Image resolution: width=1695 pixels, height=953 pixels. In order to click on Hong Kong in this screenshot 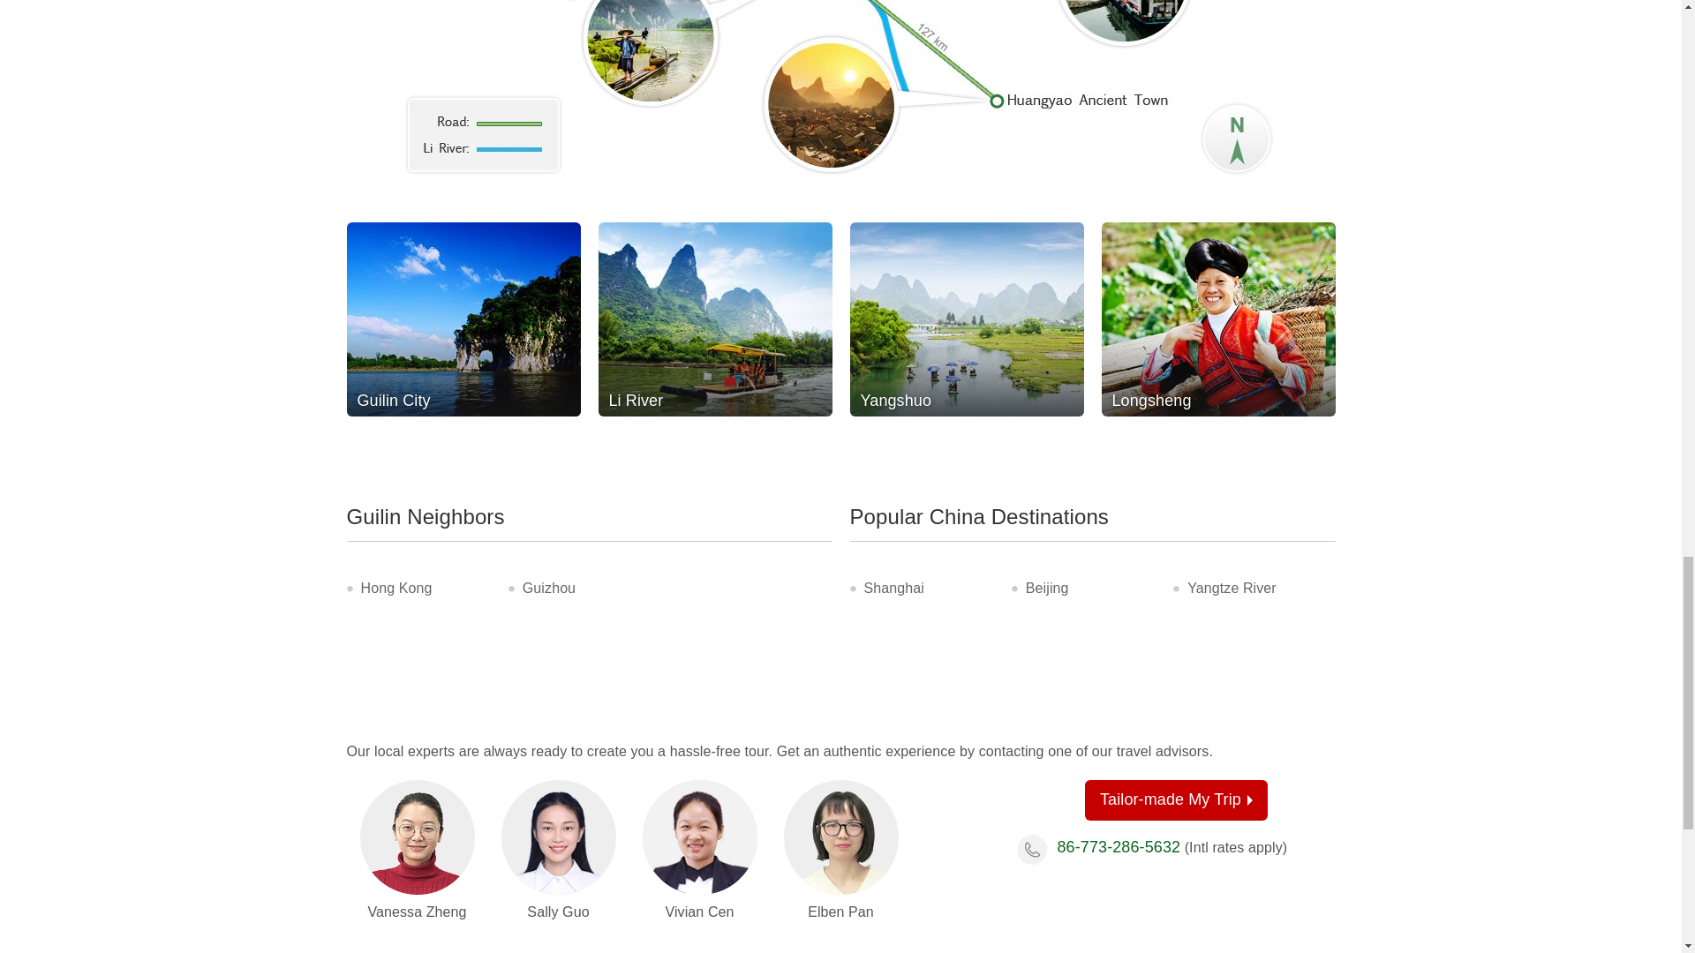, I will do `click(395, 588)`.